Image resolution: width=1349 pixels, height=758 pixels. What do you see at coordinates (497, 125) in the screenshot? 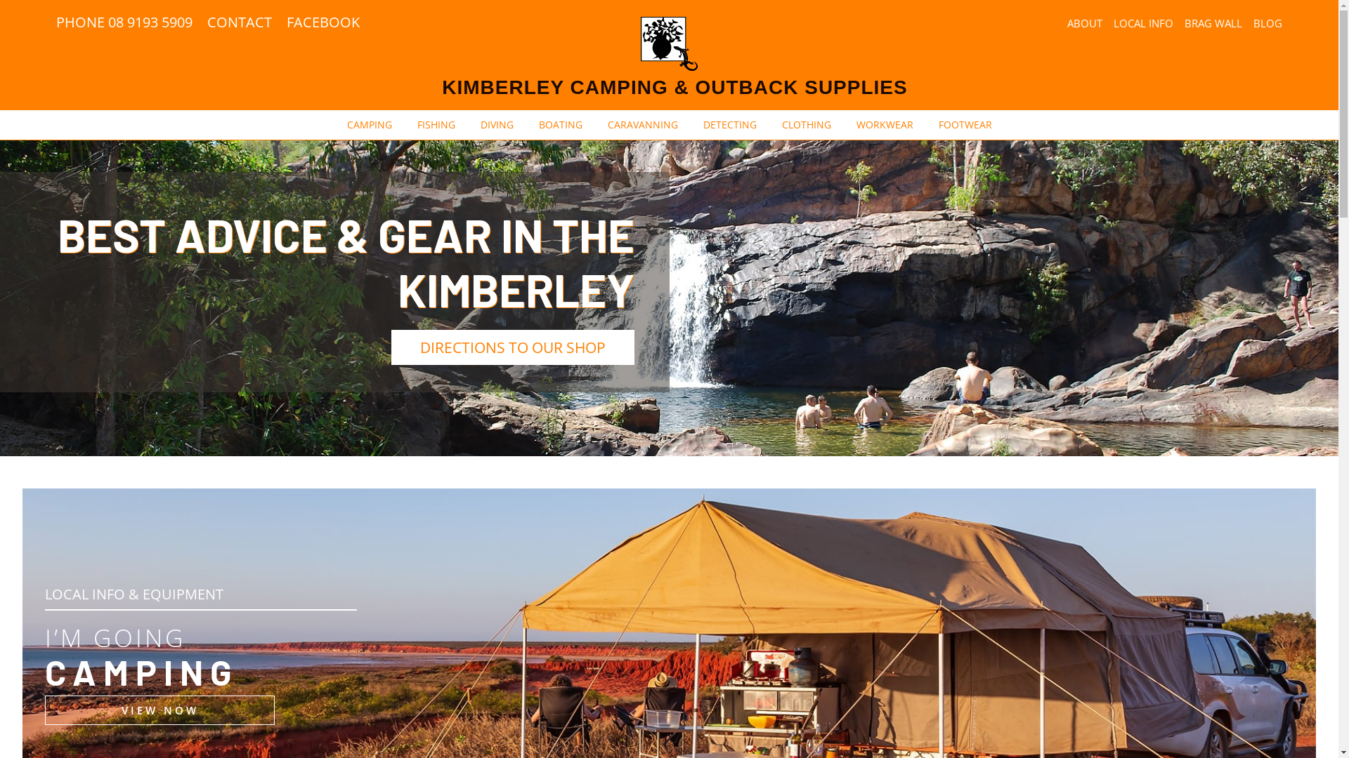
I see `DIVING` at bounding box center [497, 125].